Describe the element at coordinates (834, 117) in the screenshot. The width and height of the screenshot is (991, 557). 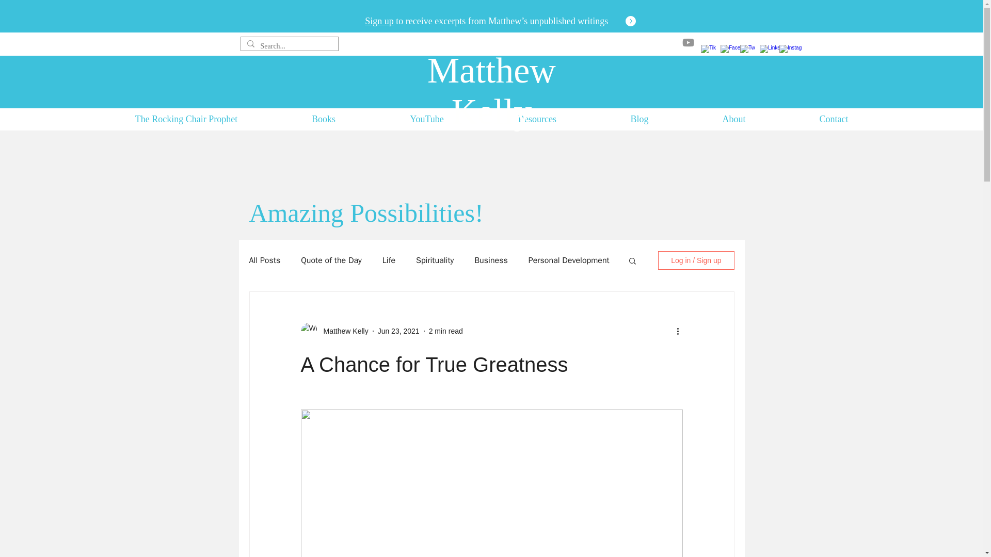
I see `Contact` at that location.